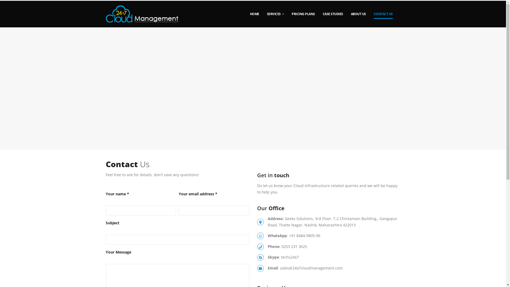 Image resolution: width=510 pixels, height=287 pixels. What do you see at coordinates (275, 14) in the screenshot?
I see `SERVICES` at bounding box center [275, 14].